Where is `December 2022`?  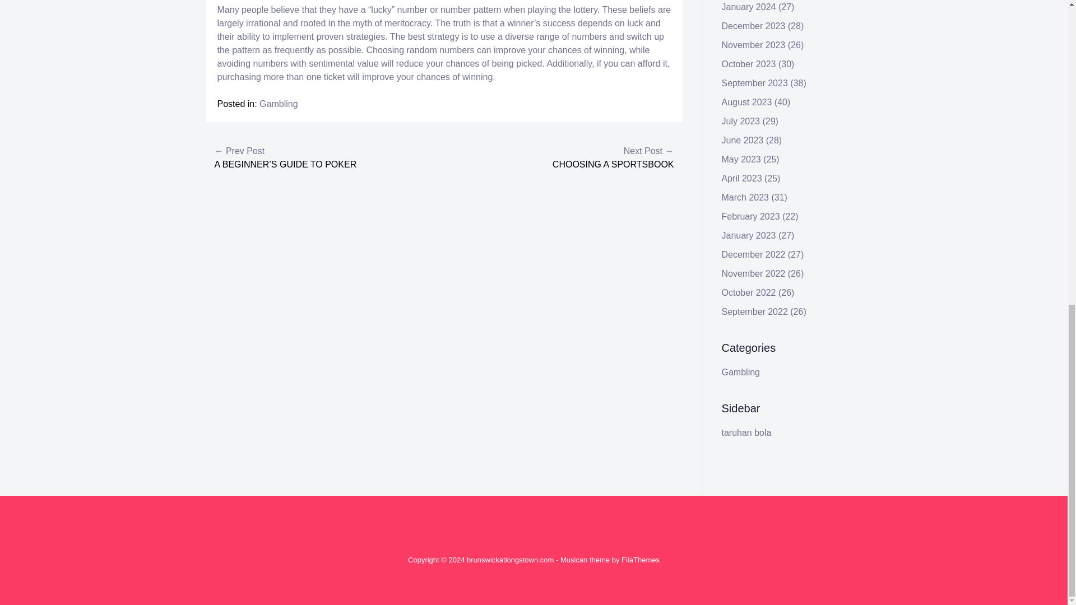 December 2022 is located at coordinates (753, 254).